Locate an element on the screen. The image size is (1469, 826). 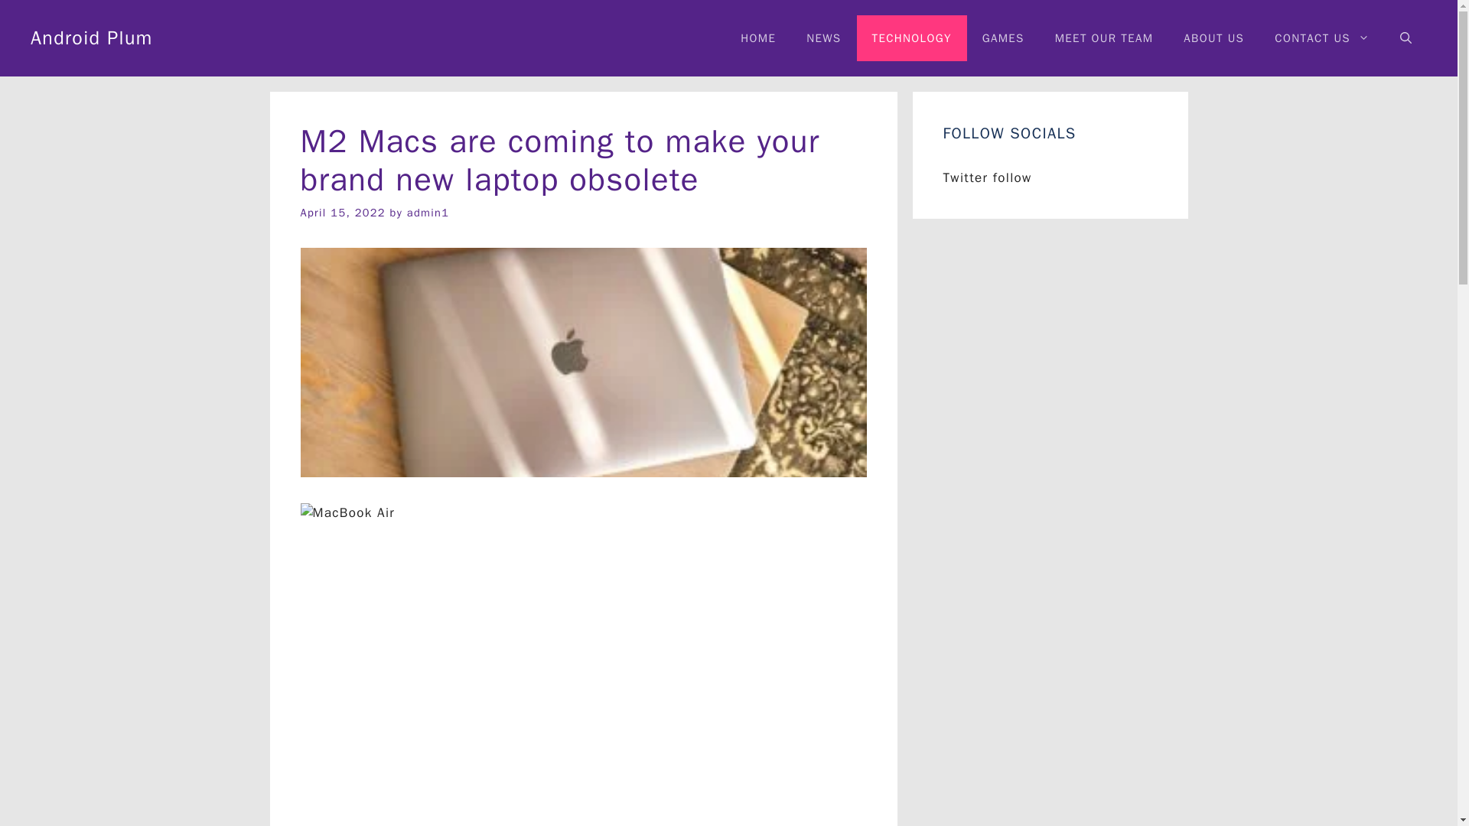
TECHNOLOGY is located at coordinates (911, 38).